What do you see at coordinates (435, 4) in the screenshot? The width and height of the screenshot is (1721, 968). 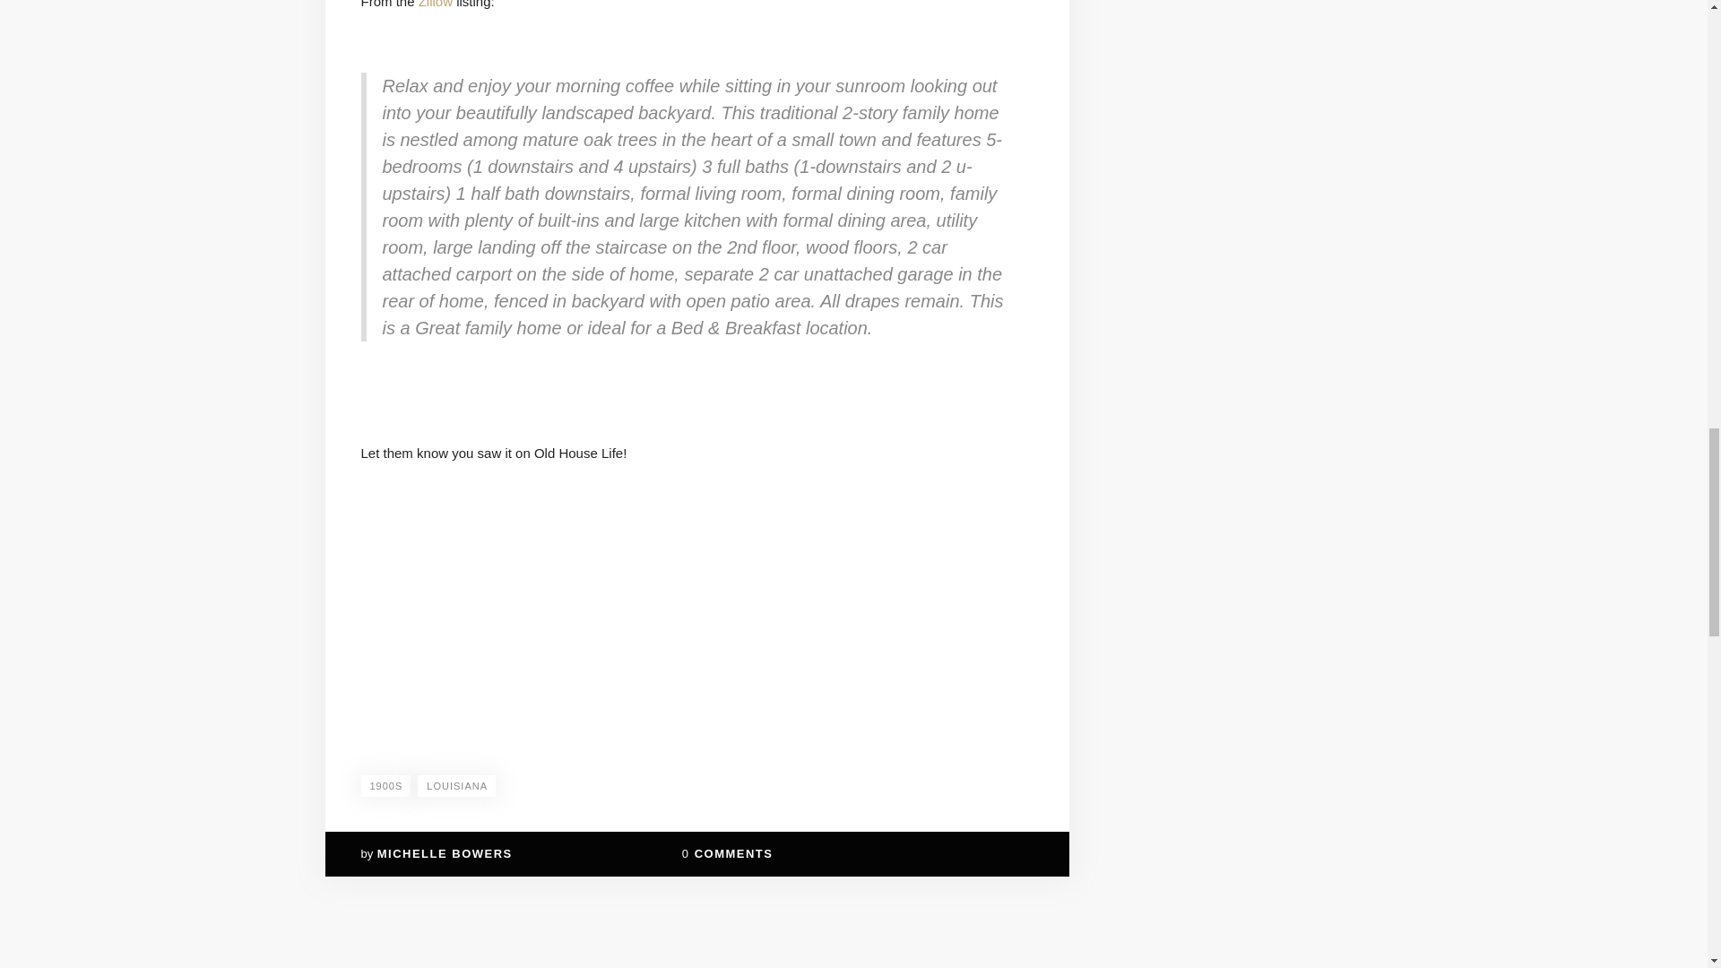 I see `Zillow` at bounding box center [435, 4].